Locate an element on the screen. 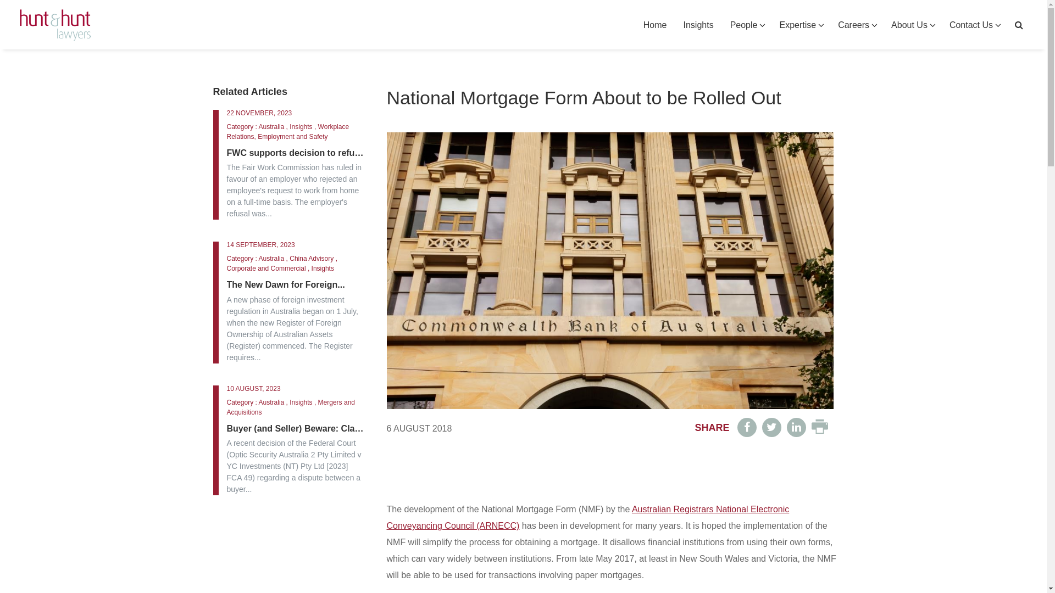 The width and height of the screenshot is (1055, 593). FWC supports decision to refuse... is located at coordinates (296, 153).